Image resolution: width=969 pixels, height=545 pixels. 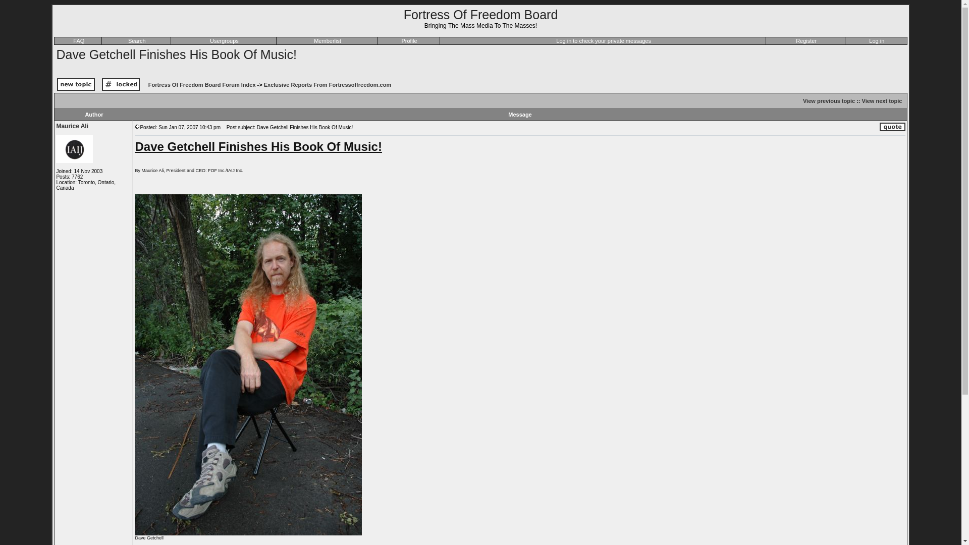 What do you see at coordinates (806, 40) in the screenshot?
I see `Register` at bounding box center [806, 40].